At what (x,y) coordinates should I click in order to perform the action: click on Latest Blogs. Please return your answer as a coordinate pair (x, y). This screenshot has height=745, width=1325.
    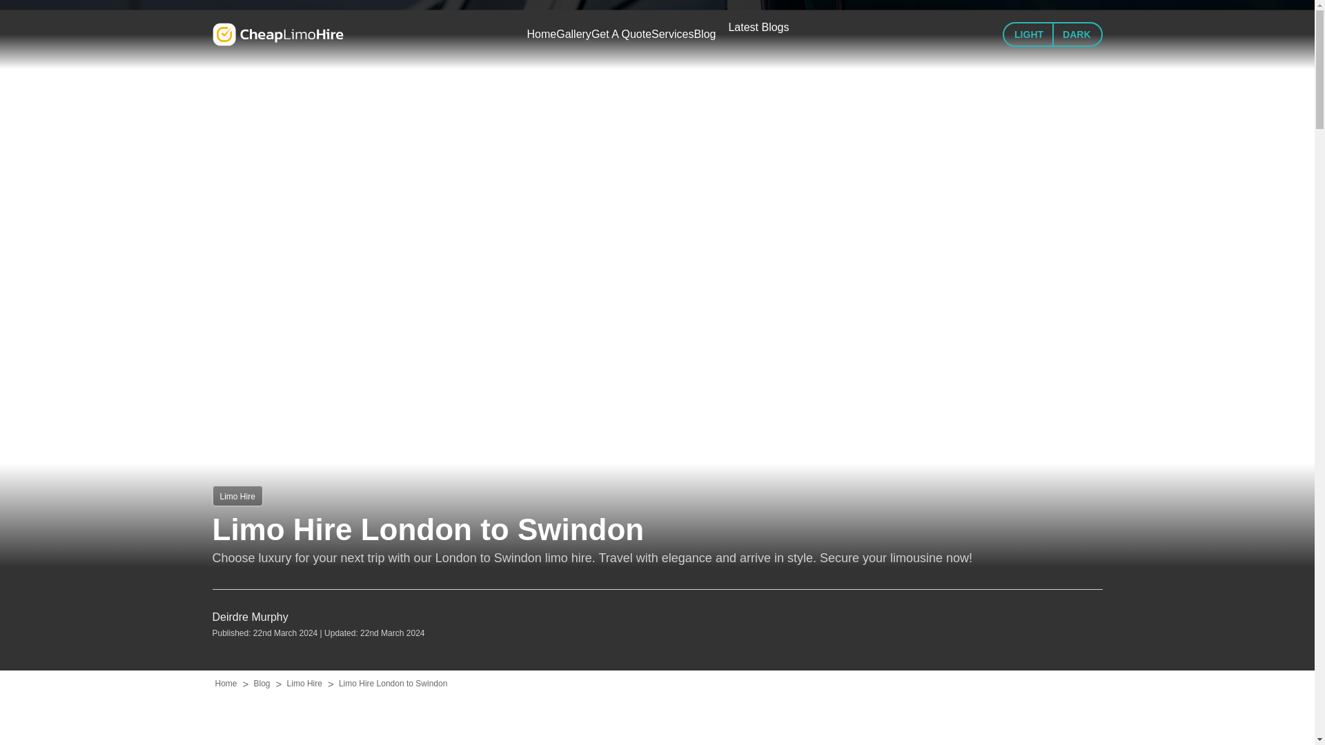
    Looking at the image, I should click on (758, 28).